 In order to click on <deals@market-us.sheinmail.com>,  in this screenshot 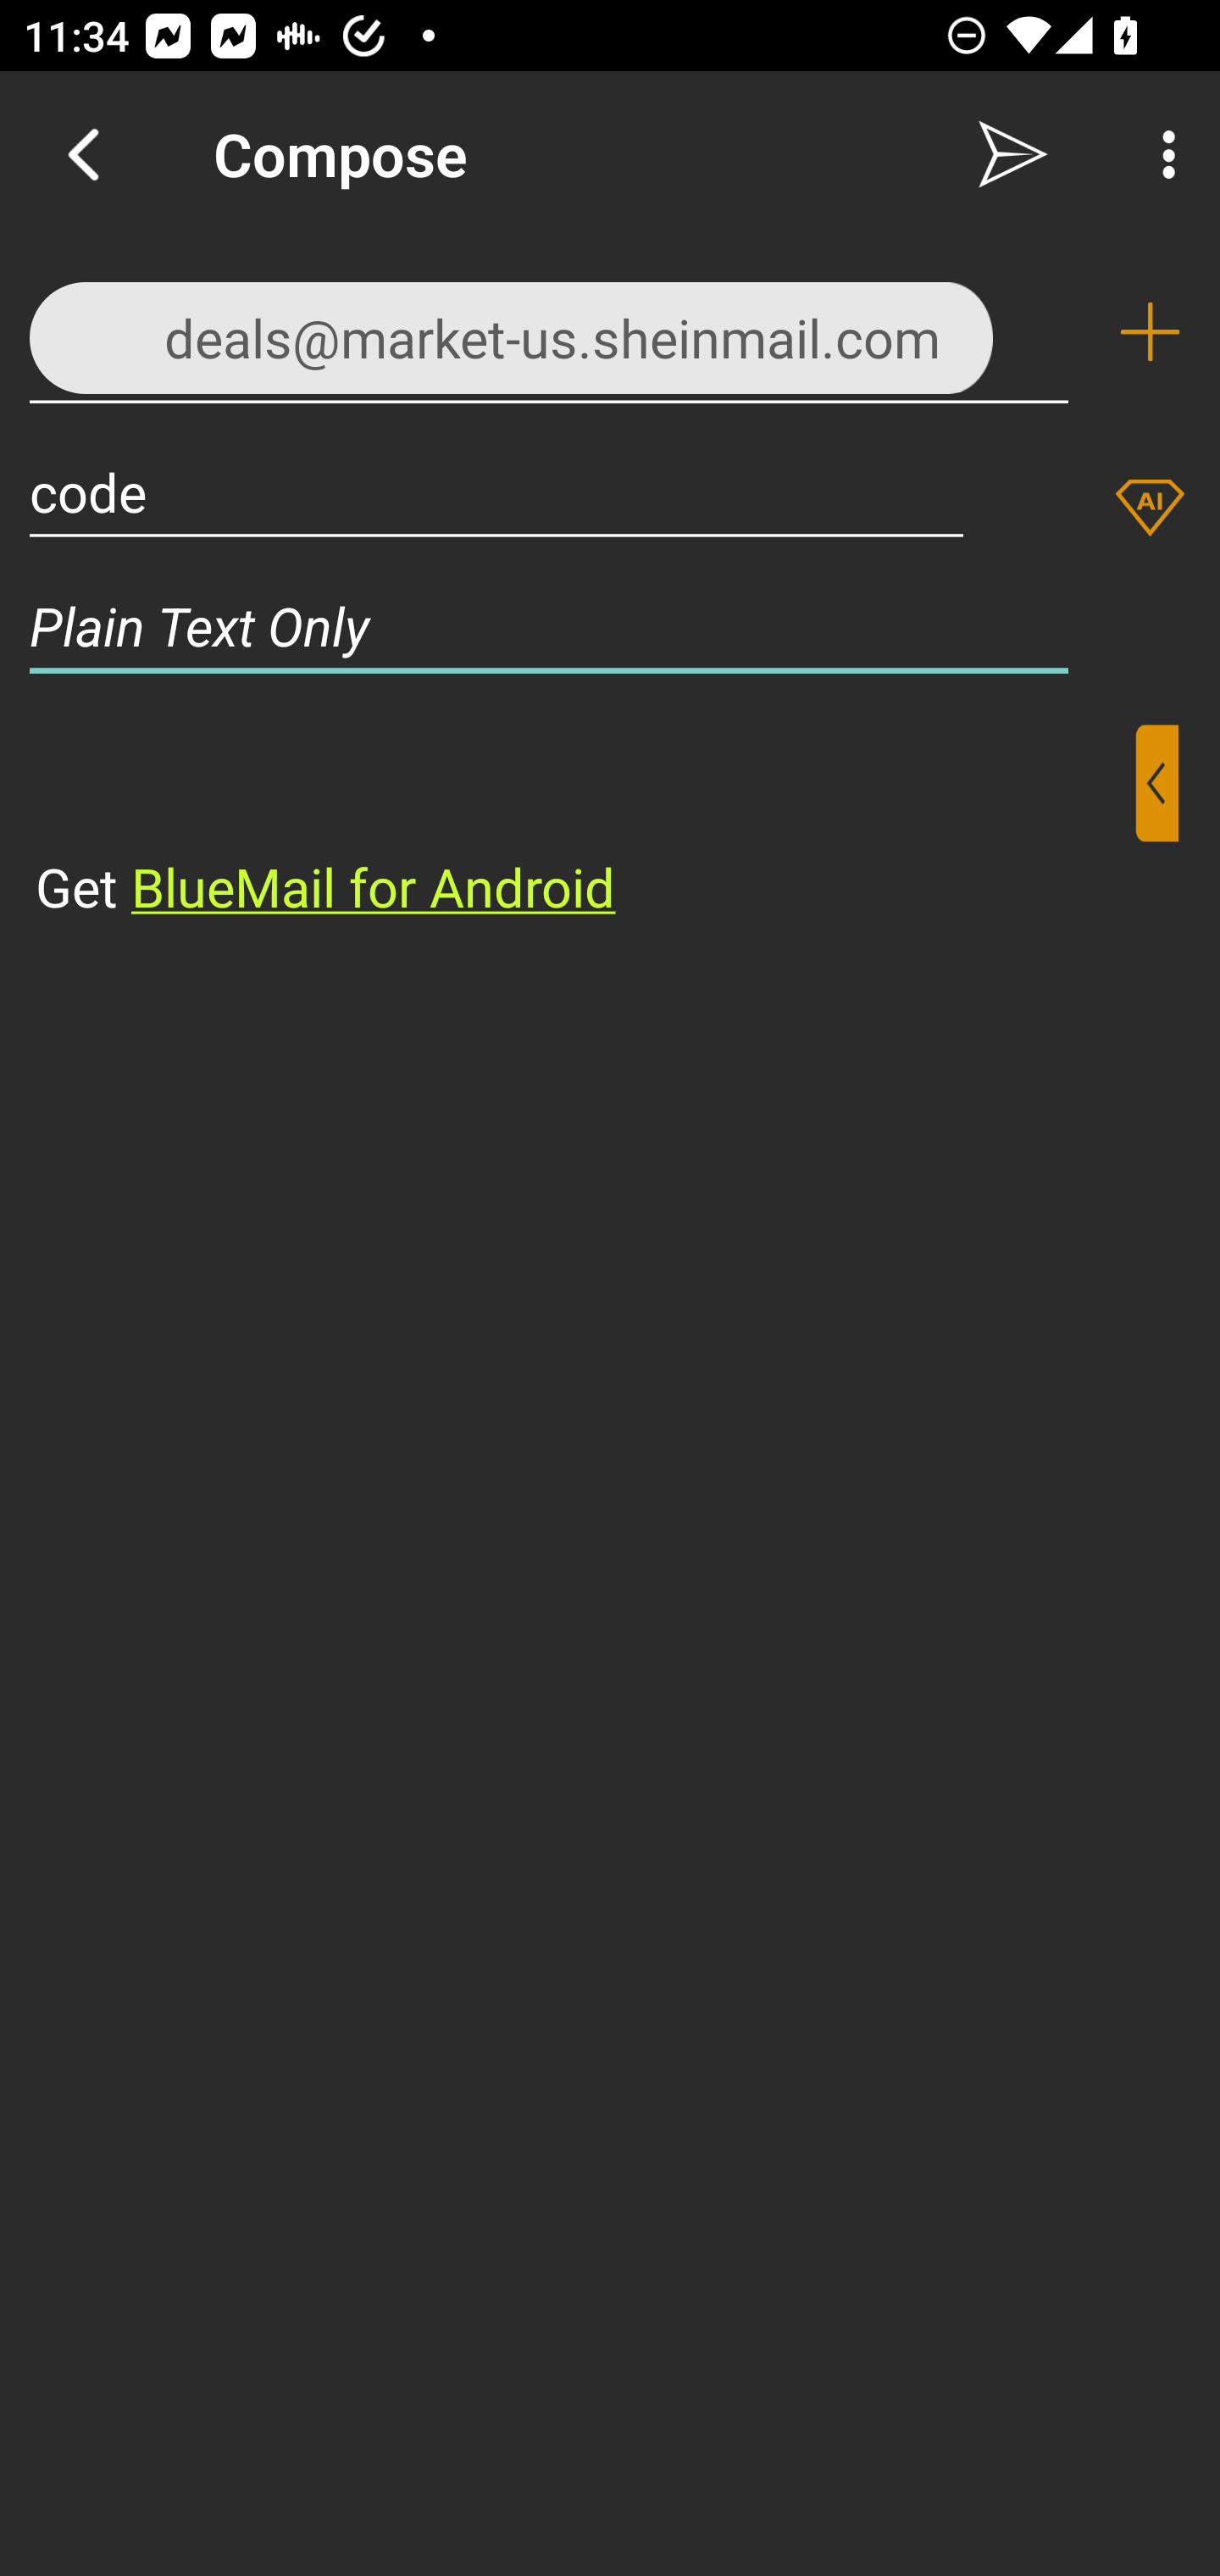, I will do `click(549, 330)`.